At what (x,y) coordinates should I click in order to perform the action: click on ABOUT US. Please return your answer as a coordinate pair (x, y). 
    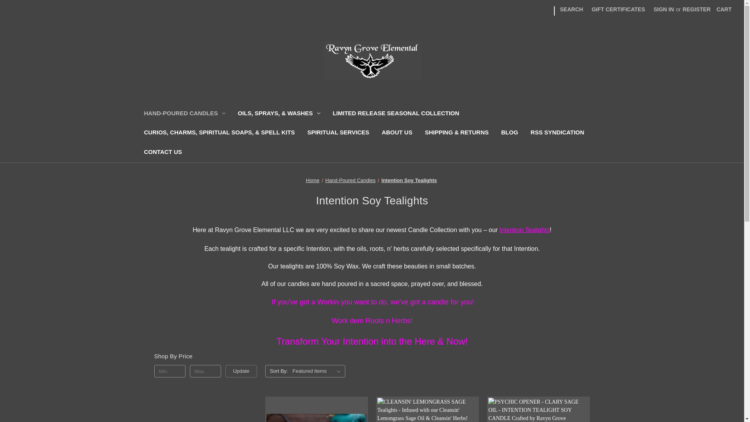
    Looking at the image, I should click on (397, 134).